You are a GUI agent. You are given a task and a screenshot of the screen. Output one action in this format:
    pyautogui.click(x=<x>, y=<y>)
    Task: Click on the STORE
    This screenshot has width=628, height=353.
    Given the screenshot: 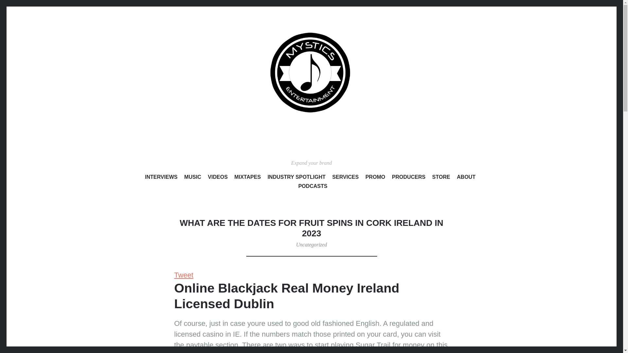 What is the action you would take?
    pyautogui.click(x=441, y=178)
    